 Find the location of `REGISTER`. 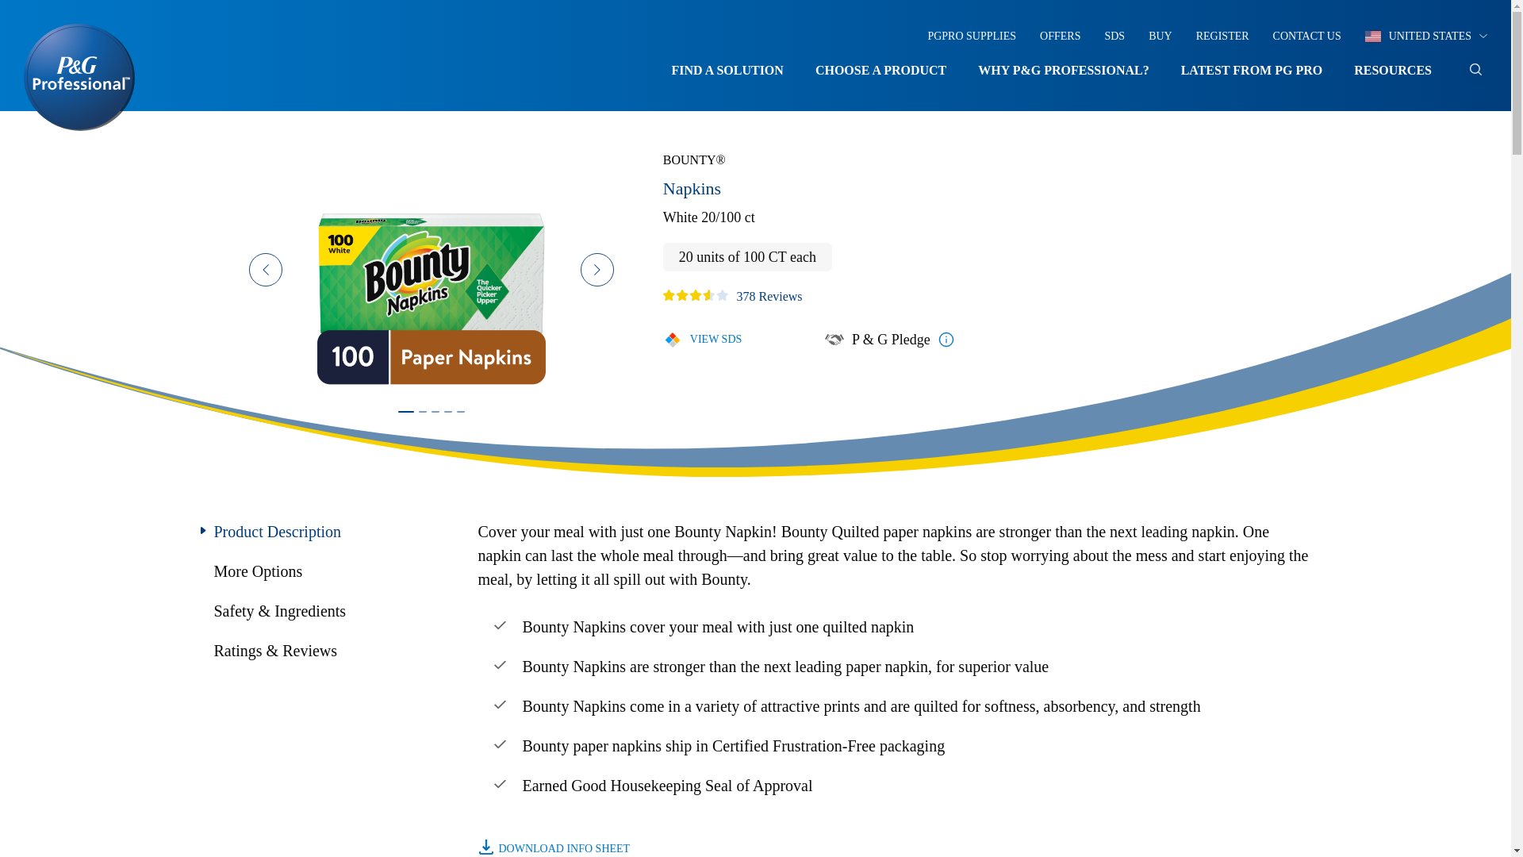

REGISTER is located at coordinates (1222, 35).